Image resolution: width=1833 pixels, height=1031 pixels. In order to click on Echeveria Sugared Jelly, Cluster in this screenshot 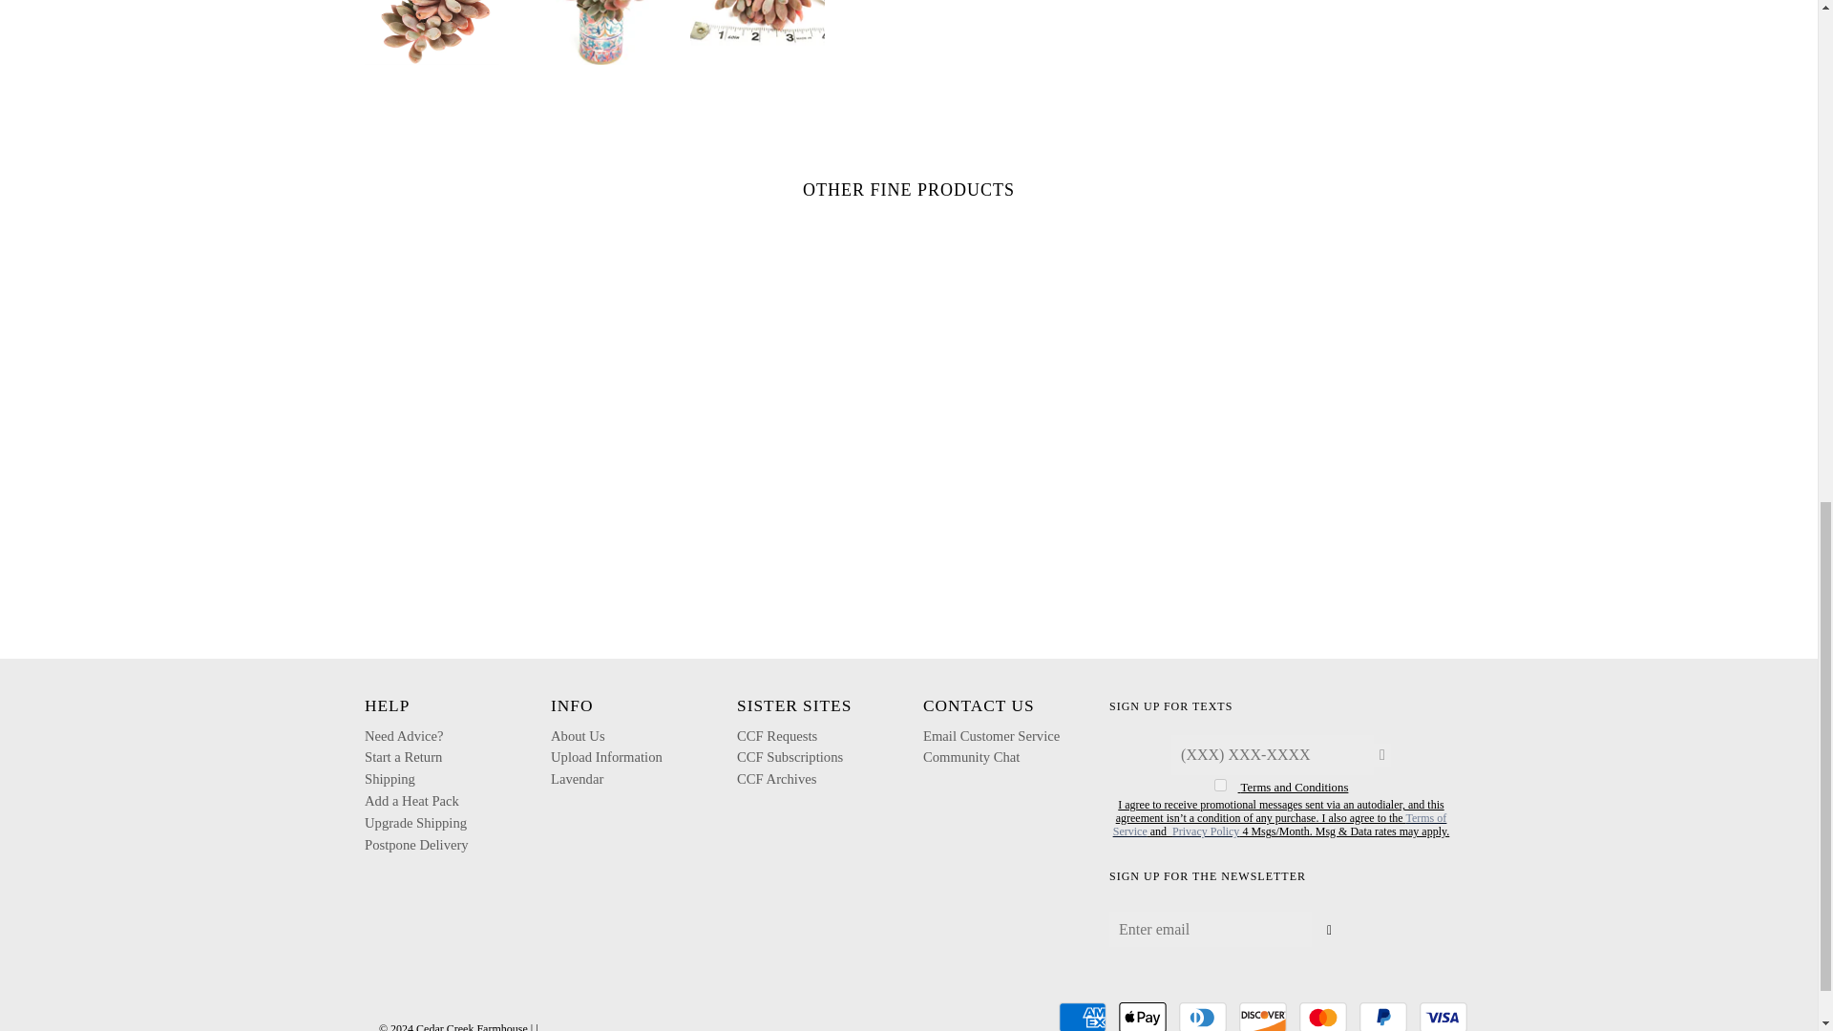, I will do `click(432, 32)`.